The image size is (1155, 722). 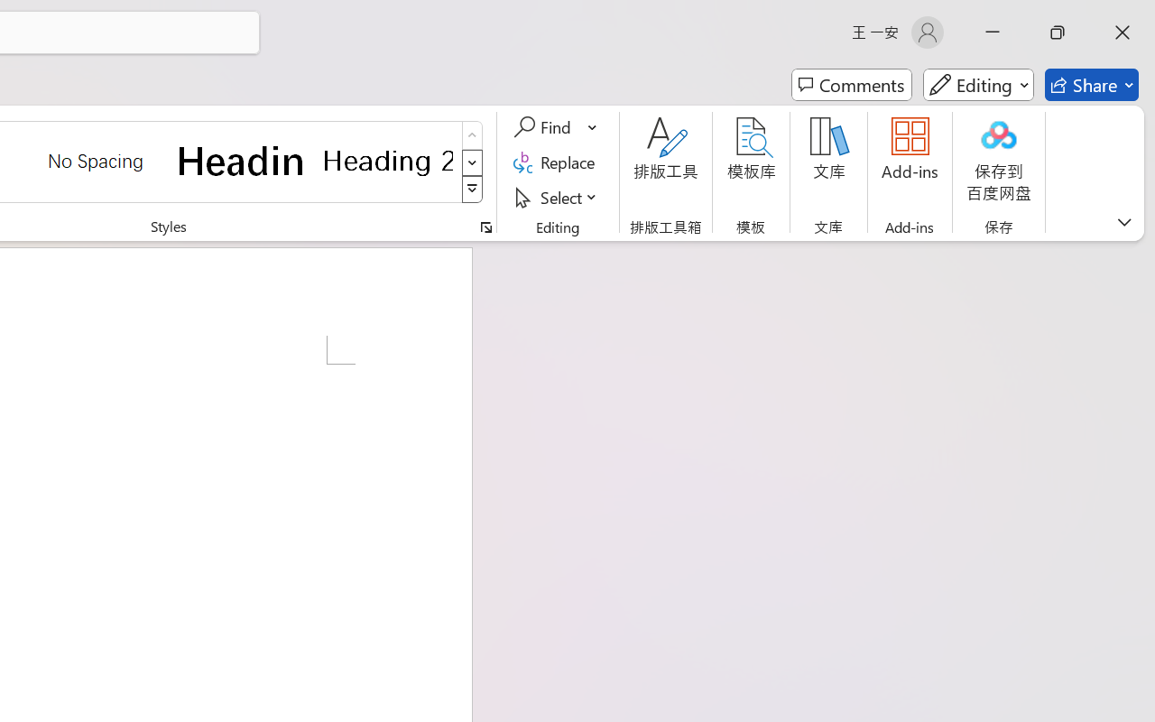 I want to click on Select, so click(x=558, y=197).